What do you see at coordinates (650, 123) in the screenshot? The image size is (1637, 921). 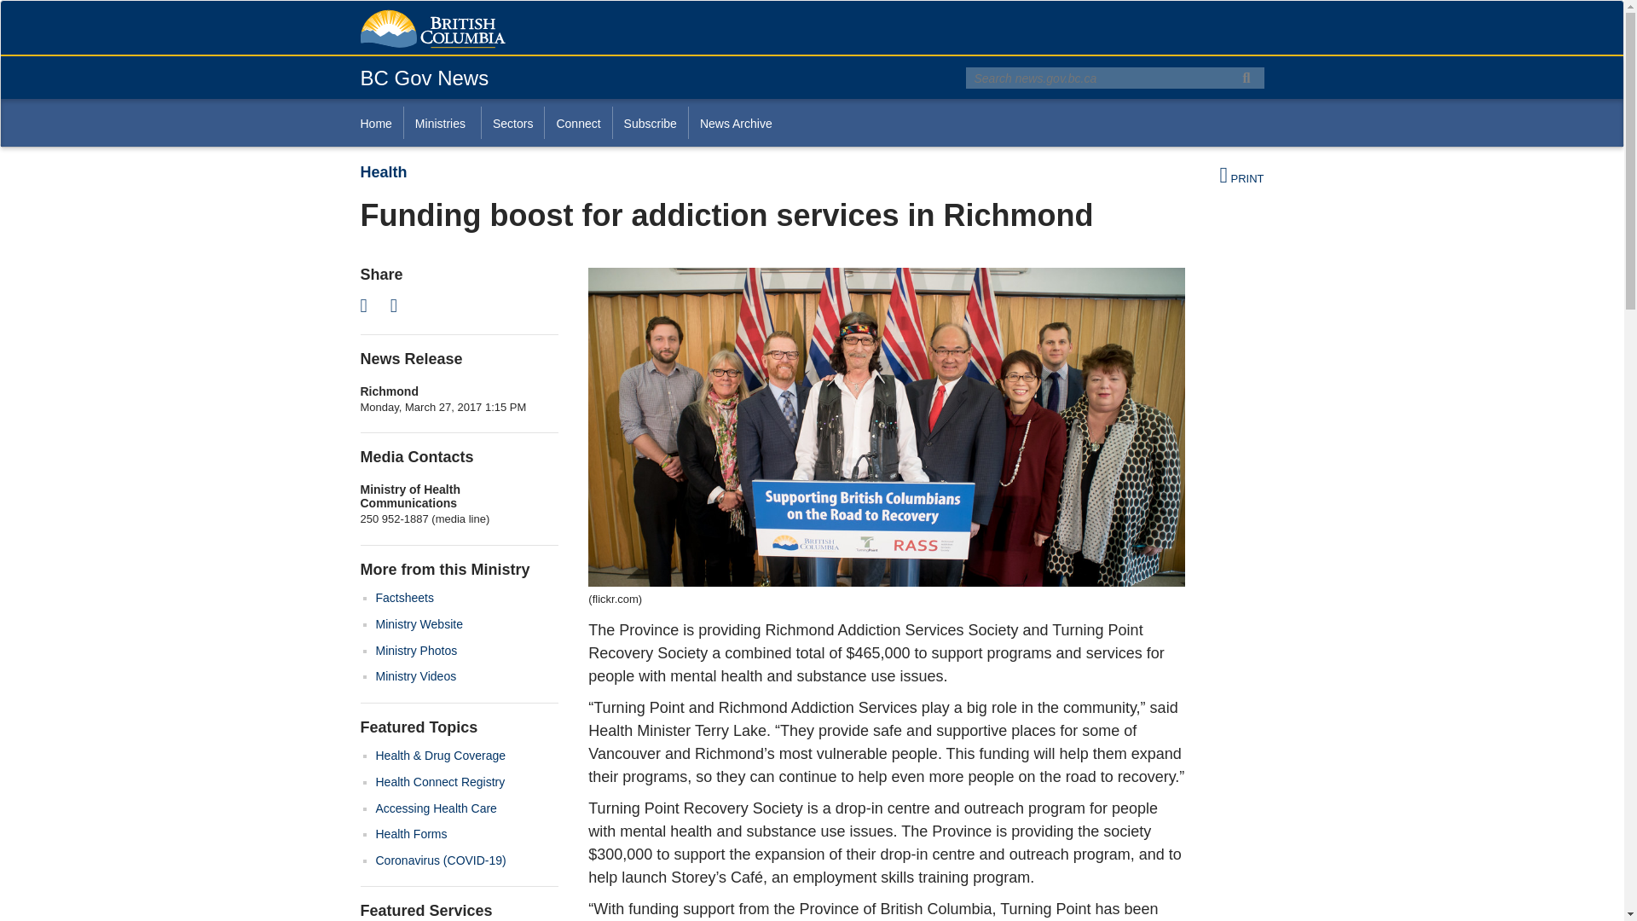 I see `Subscribe` at bounding box center [650, 123].